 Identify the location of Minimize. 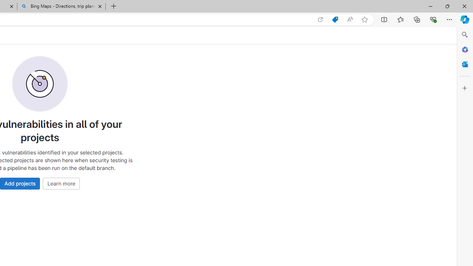
(430, 6).